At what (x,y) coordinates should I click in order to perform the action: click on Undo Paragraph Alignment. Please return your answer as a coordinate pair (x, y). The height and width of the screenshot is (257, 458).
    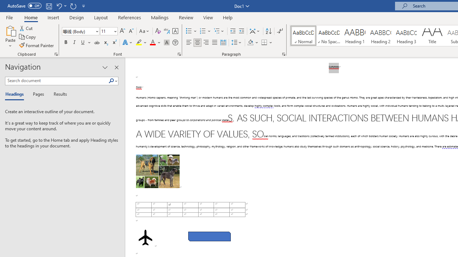
    Looking at the image, I should click on (59, 6).